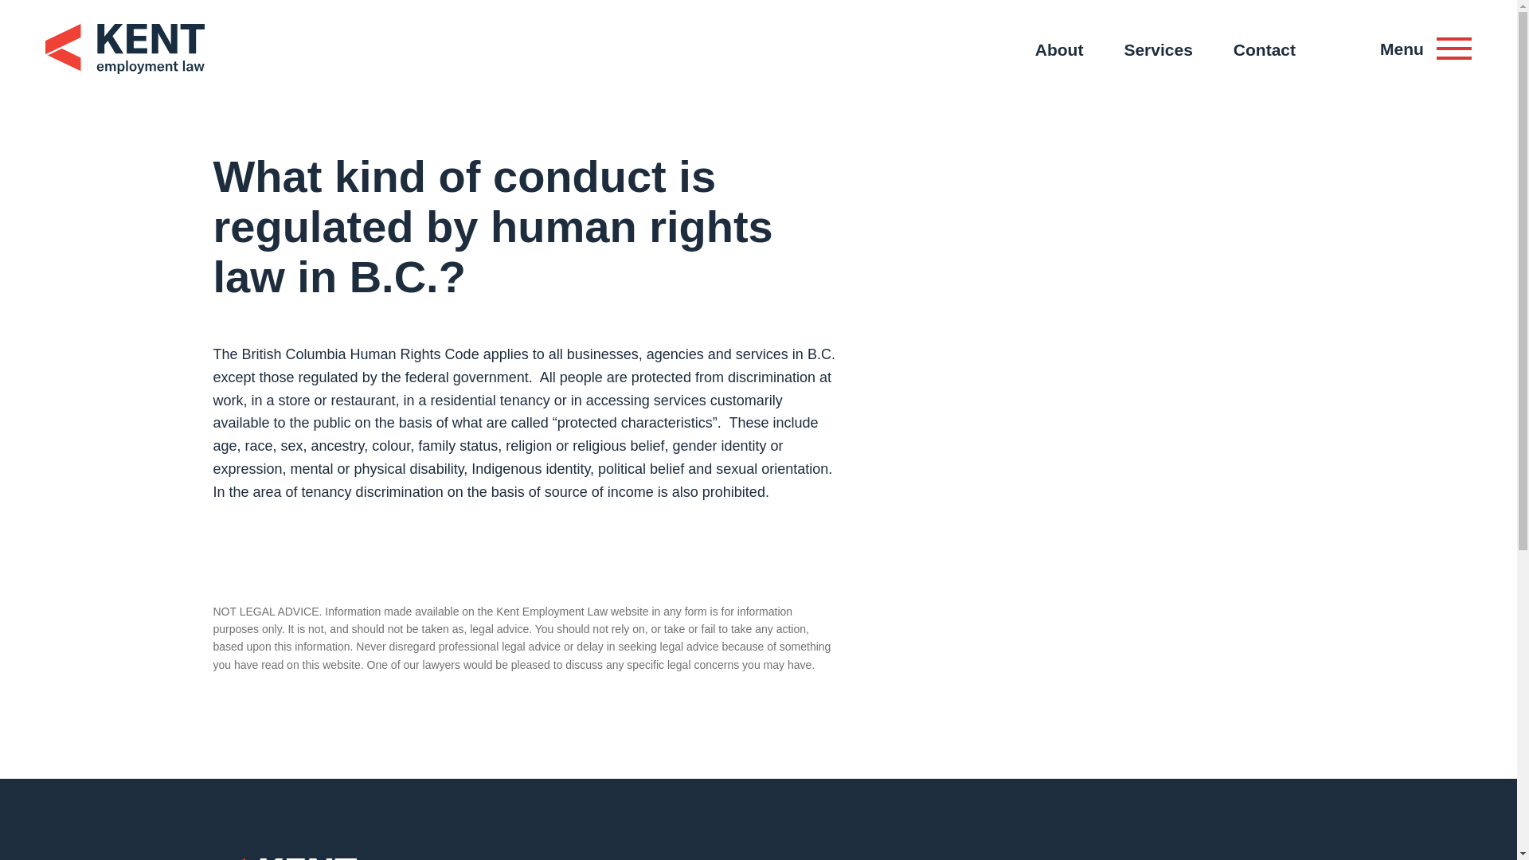 The image size is (1529, 860). What do you see at coordinates (1059, 51) in the screenshot?
I see `link to About page` at bounding box center [1059, 51].